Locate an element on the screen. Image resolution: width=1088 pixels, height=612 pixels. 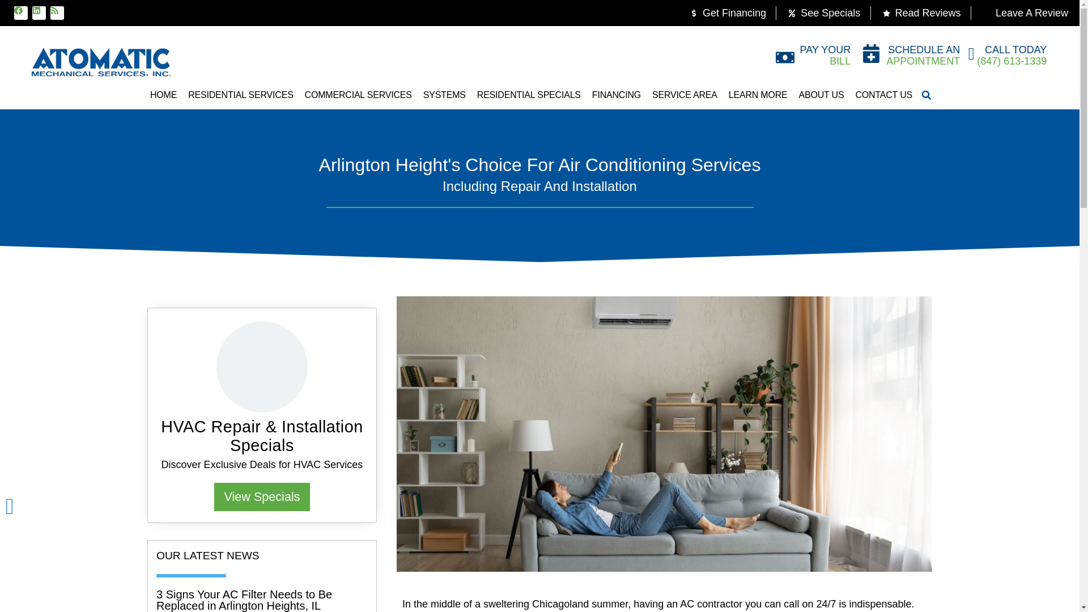
BILL is located at coordinates (840, 61).